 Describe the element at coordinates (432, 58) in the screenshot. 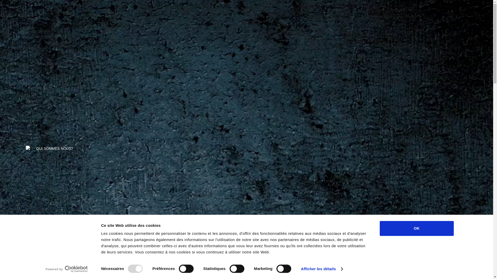

I see `ARCHIVES` at that location.